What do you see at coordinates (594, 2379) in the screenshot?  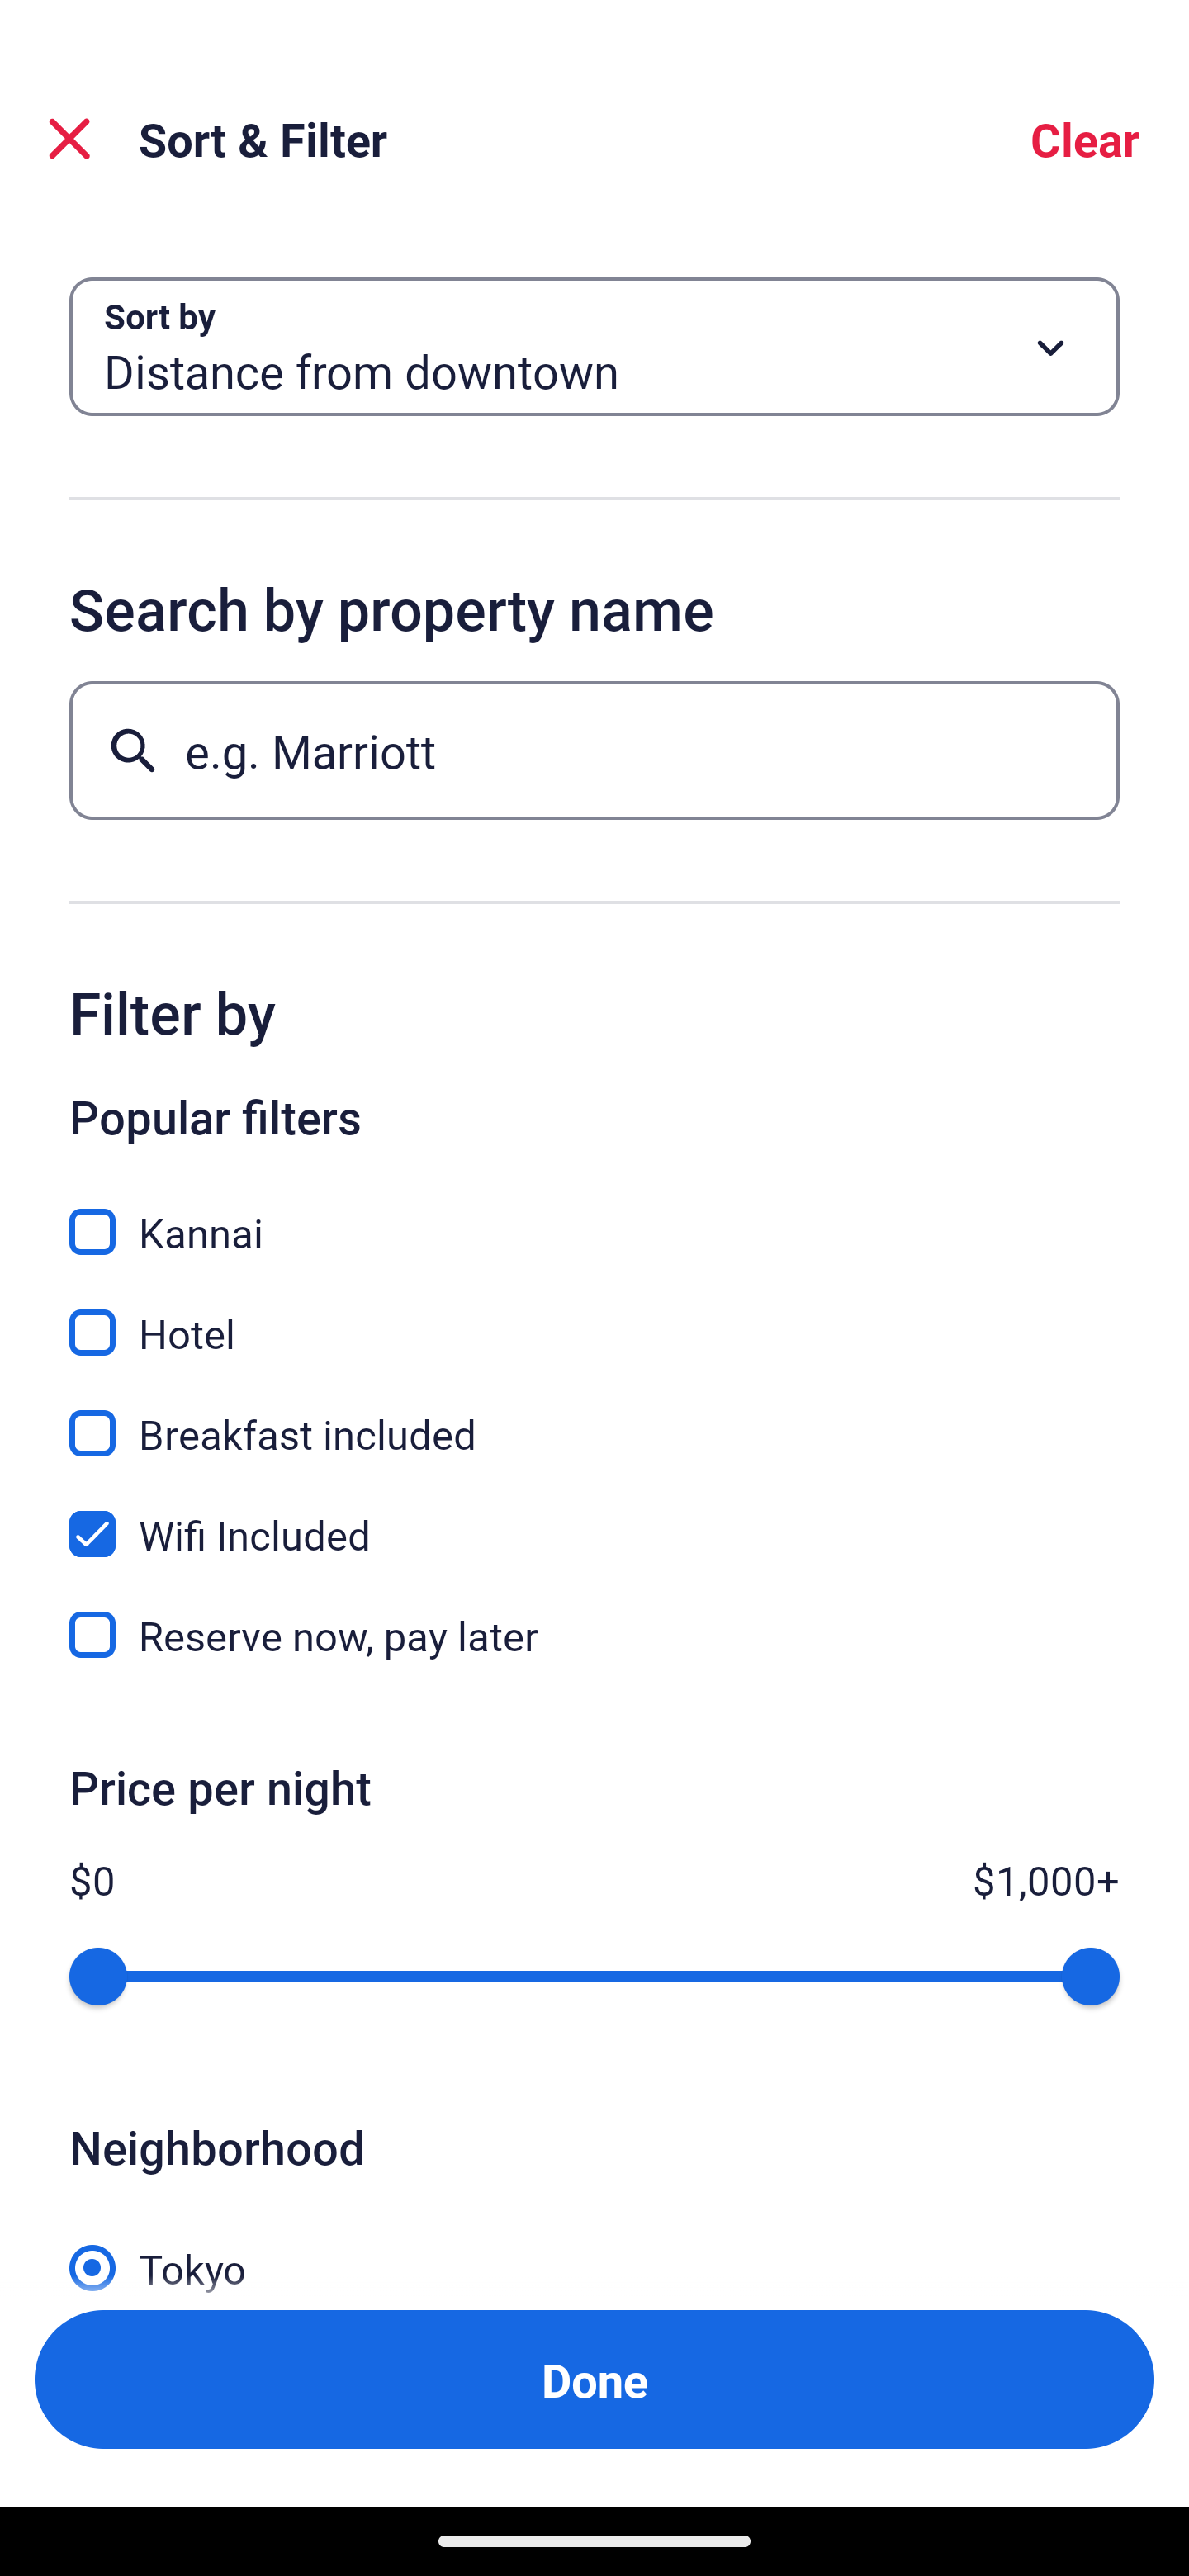 I see `Apply and close Sort and Filter Done` at bounding box center [594, 2379].